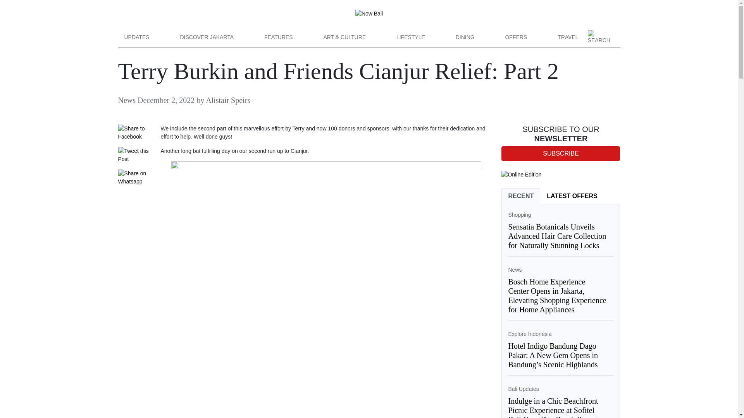  I want to click on UPDATES, so click(136, 37).